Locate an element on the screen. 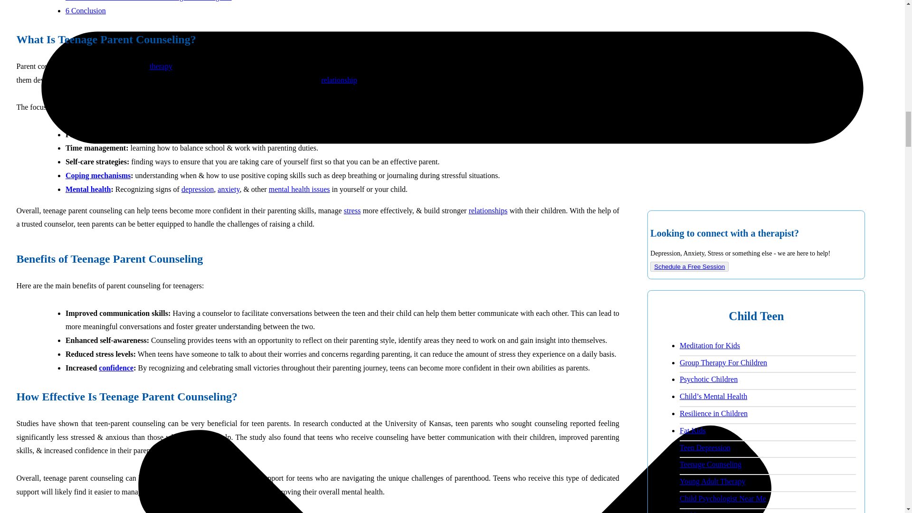  Relationship is located at coordinates (339, 80).